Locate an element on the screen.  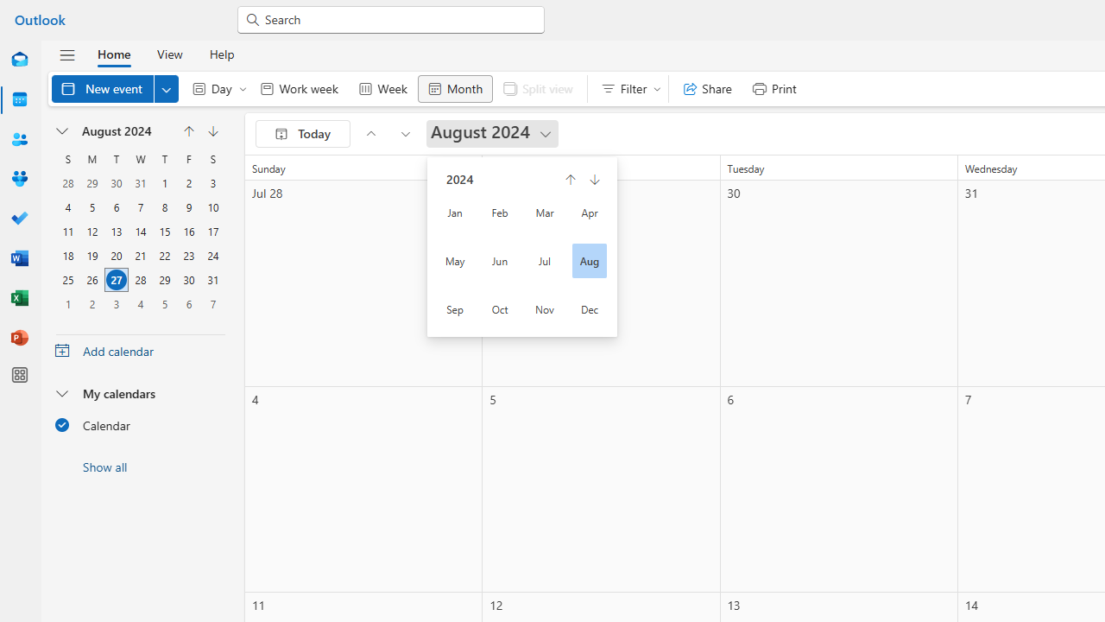
31, July, 2024 is located at coordinates (141, 183).